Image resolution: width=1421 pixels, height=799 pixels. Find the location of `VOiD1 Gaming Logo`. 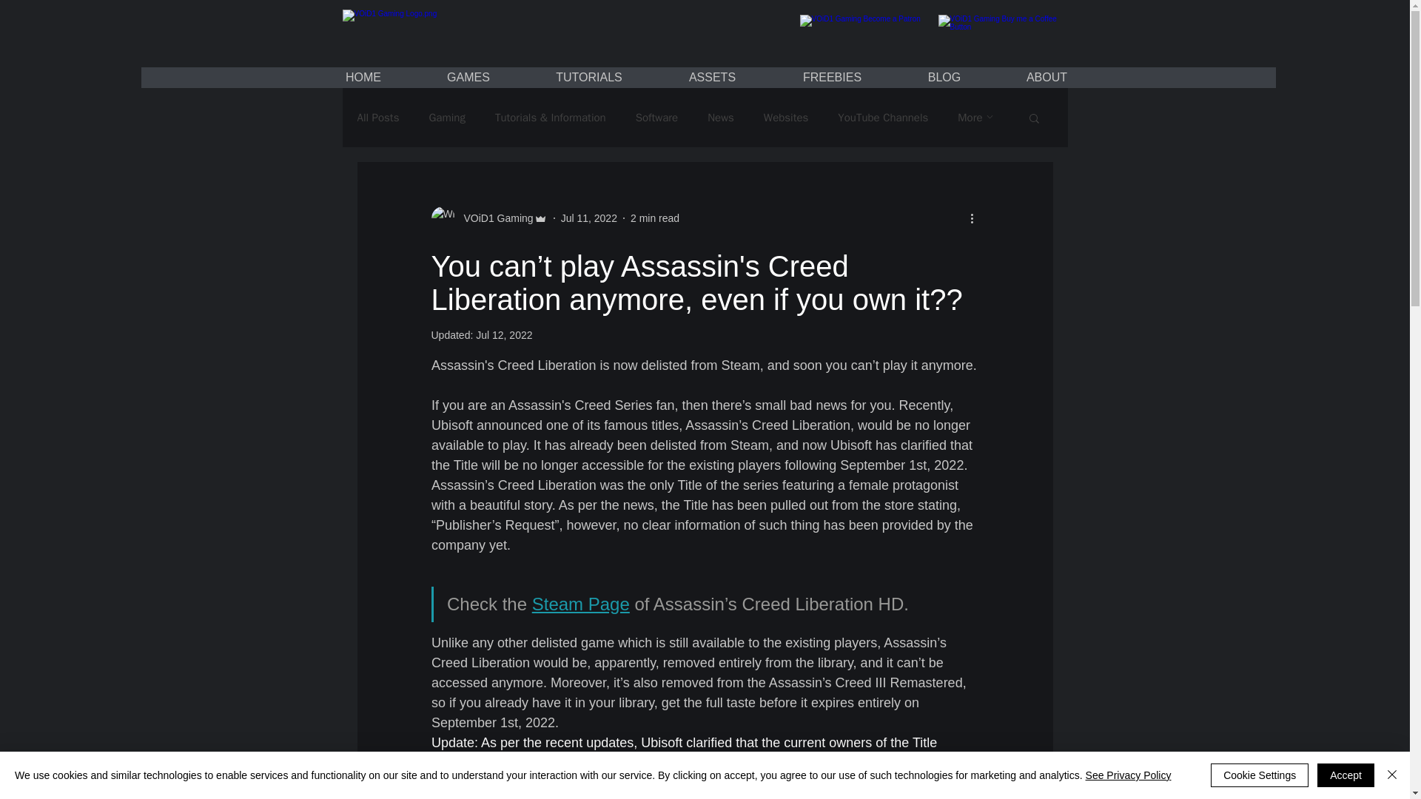

VOiD1 Gaming Logo is located at coordinates (400, 31).